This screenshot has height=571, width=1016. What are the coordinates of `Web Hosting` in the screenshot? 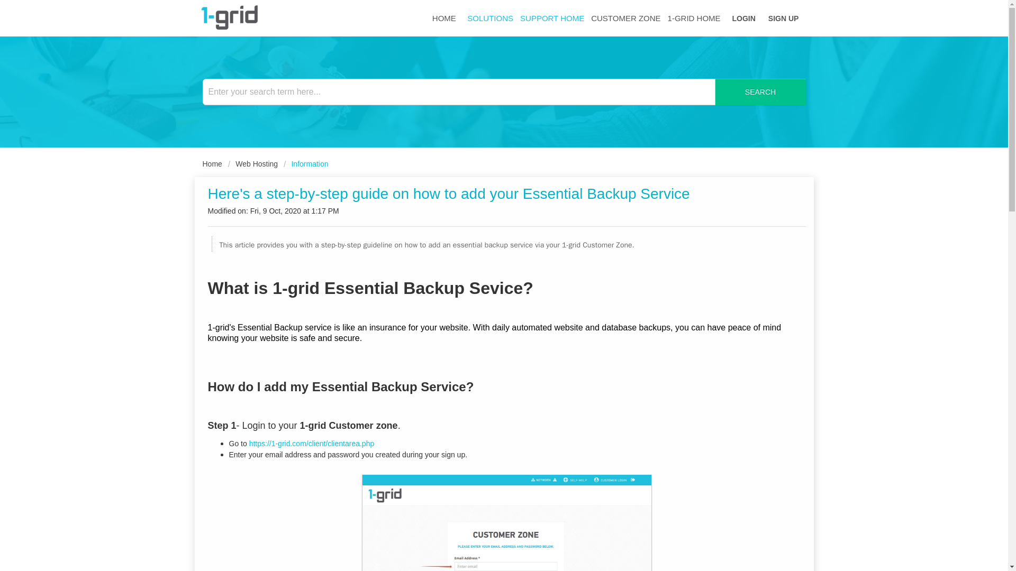 It's located at (252, 164).